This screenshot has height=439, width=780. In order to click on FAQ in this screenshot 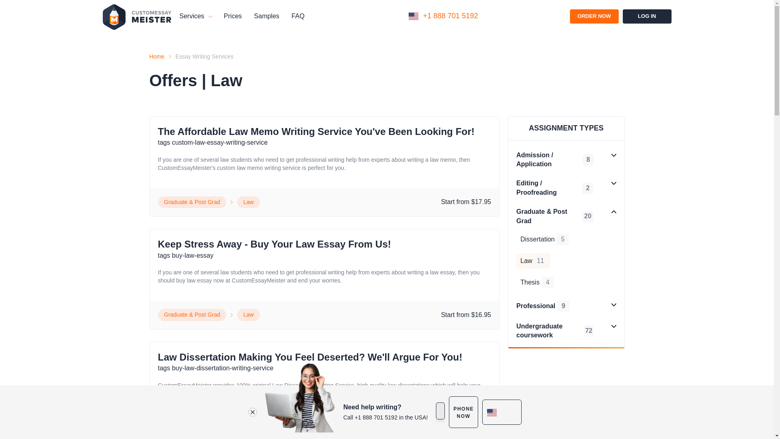, I will do `click(298, 16)`.